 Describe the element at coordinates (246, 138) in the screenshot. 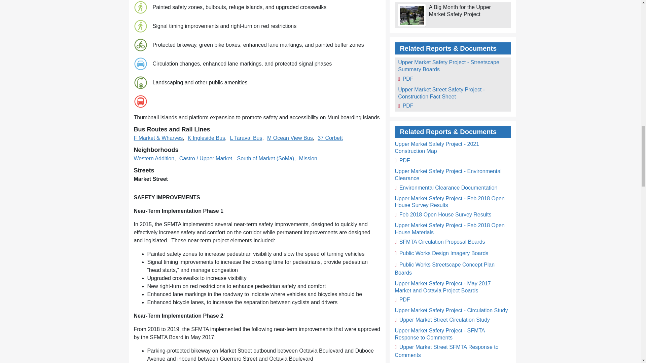

I see `L Taraval Bus` at that location.